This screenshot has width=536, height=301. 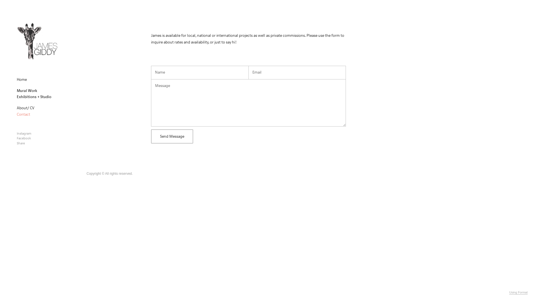 I want to click on About/ CV, so click(x=25, y=108).